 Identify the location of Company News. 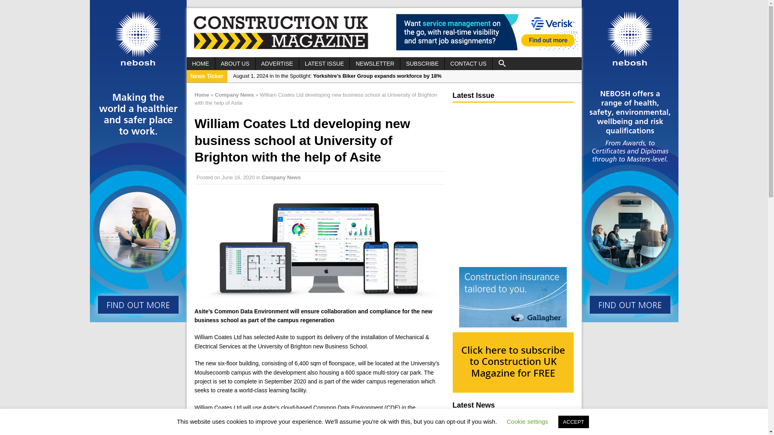
(281, 177).